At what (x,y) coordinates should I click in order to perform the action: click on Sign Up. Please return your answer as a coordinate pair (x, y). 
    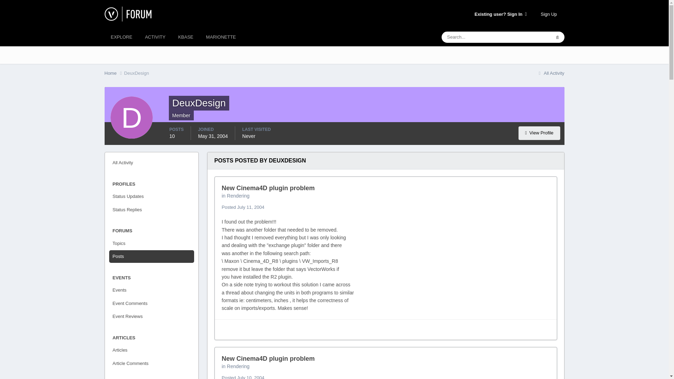
    Looking at the image, I should click on (548, 14).